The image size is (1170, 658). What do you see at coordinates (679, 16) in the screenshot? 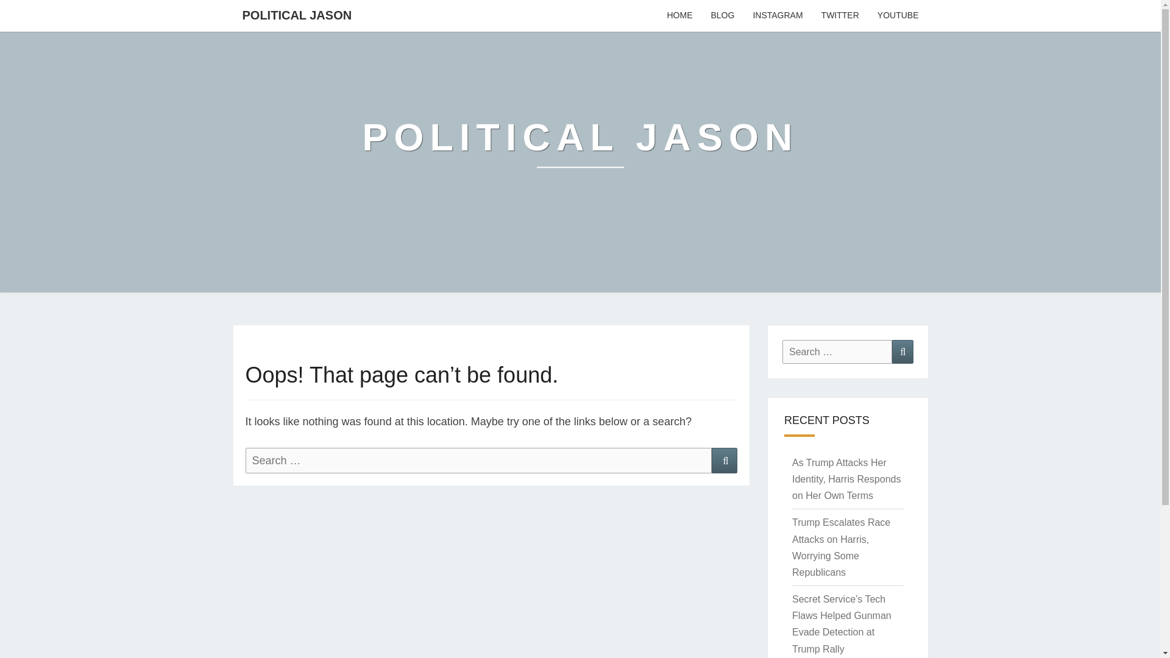
I see `HOME` at bounding box center [679, 16].